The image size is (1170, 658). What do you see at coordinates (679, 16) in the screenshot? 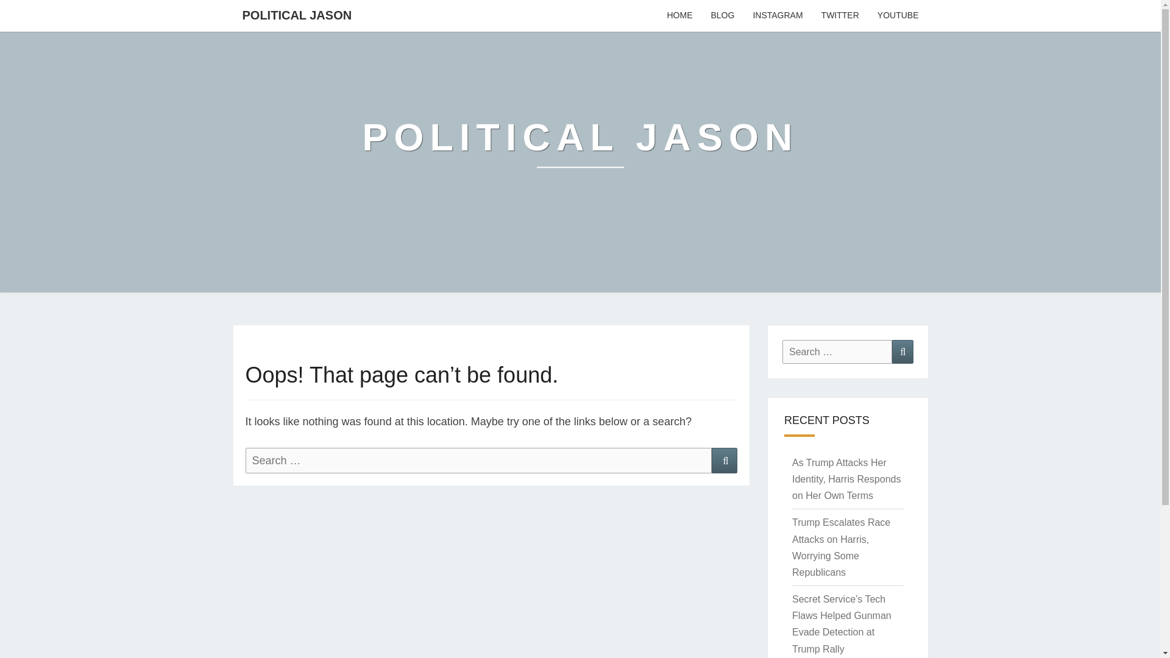
I see `HOME` at bounding box center [679, 16].